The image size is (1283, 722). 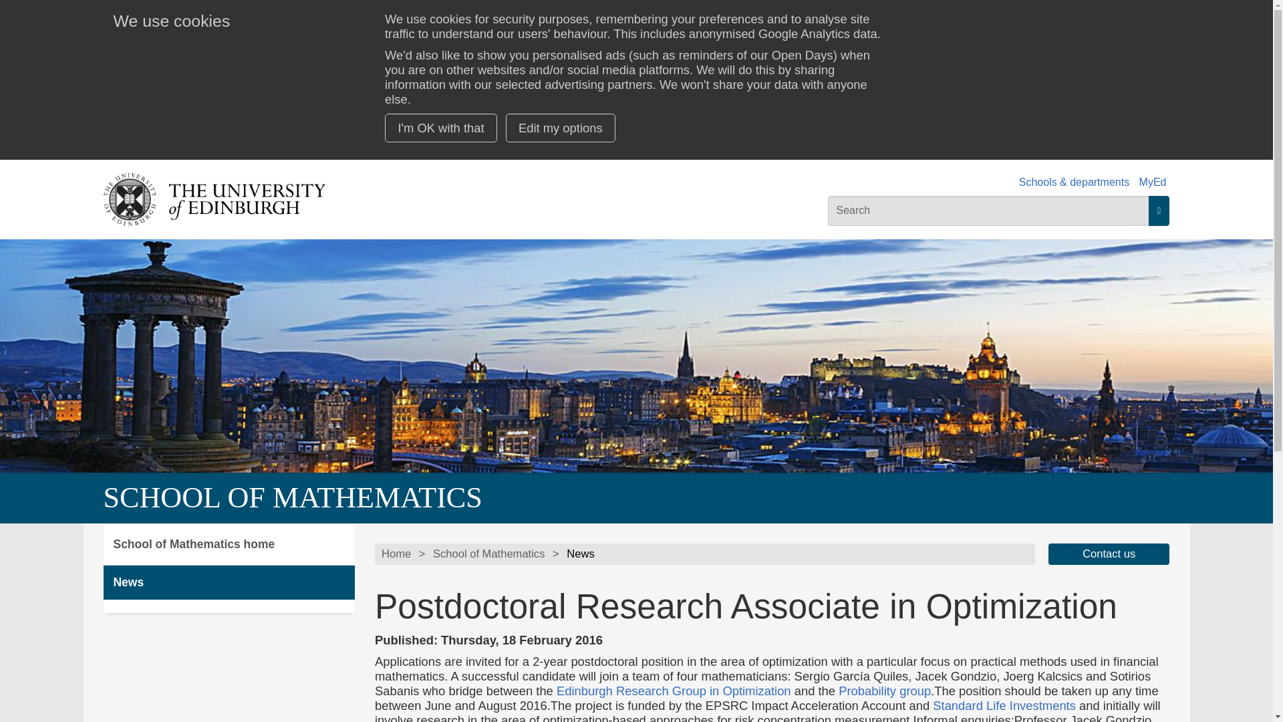 What do you see at coordinates (441, 127) in the screenshot?
I see `I'm OK with that` at bounding box center [441, 127].